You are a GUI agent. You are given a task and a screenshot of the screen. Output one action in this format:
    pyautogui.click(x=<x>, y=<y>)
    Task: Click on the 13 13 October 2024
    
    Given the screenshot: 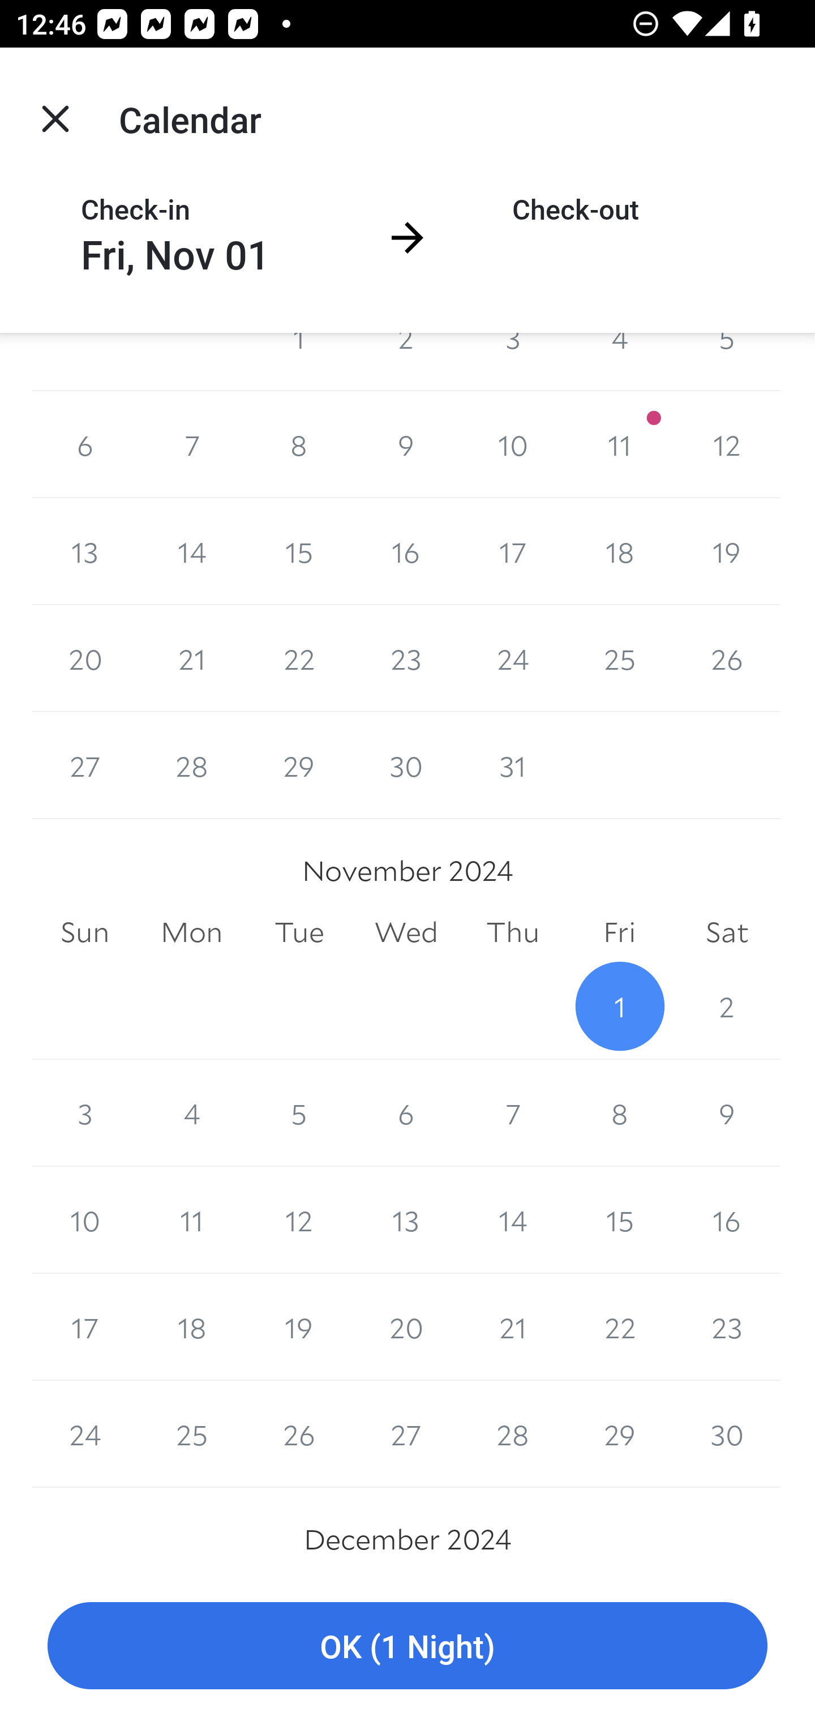 What is the action you would take?
    pyautogui.click(x=85, y=551)
    